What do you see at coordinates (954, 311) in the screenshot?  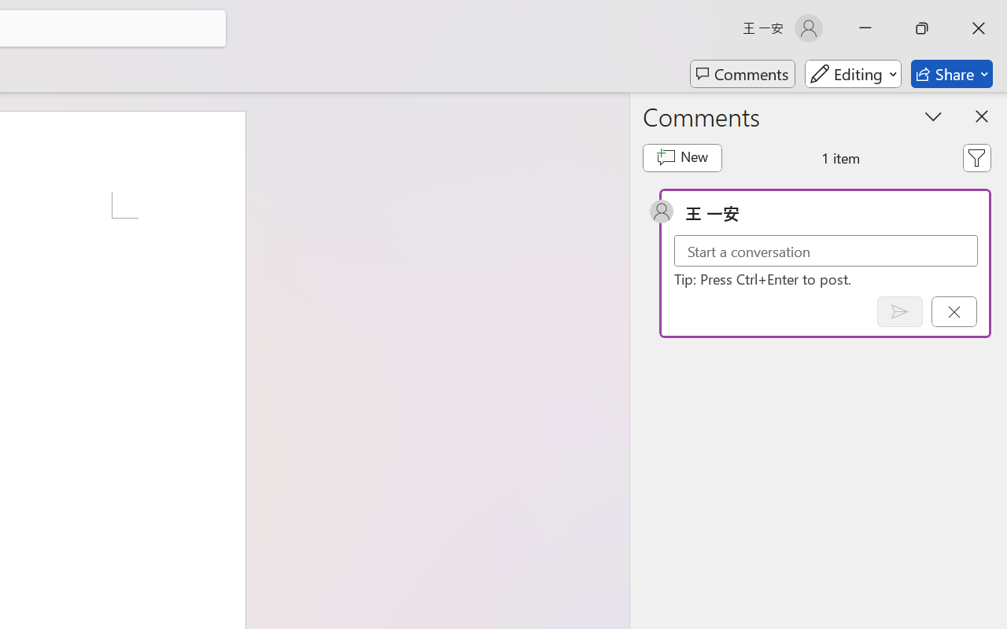 I see `Cancel` at bounding box center [954, 311].